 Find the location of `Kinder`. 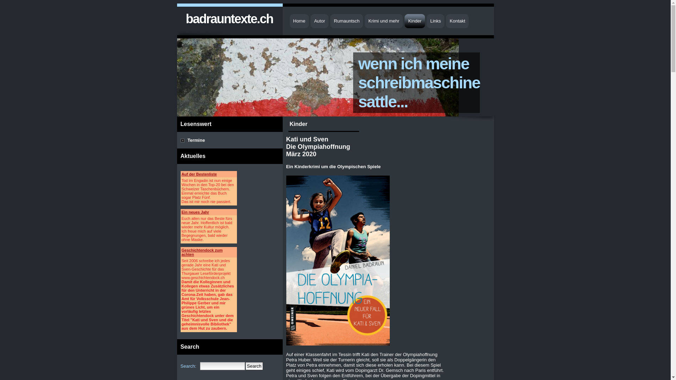

Kinder is located at coordinates (415, 21).